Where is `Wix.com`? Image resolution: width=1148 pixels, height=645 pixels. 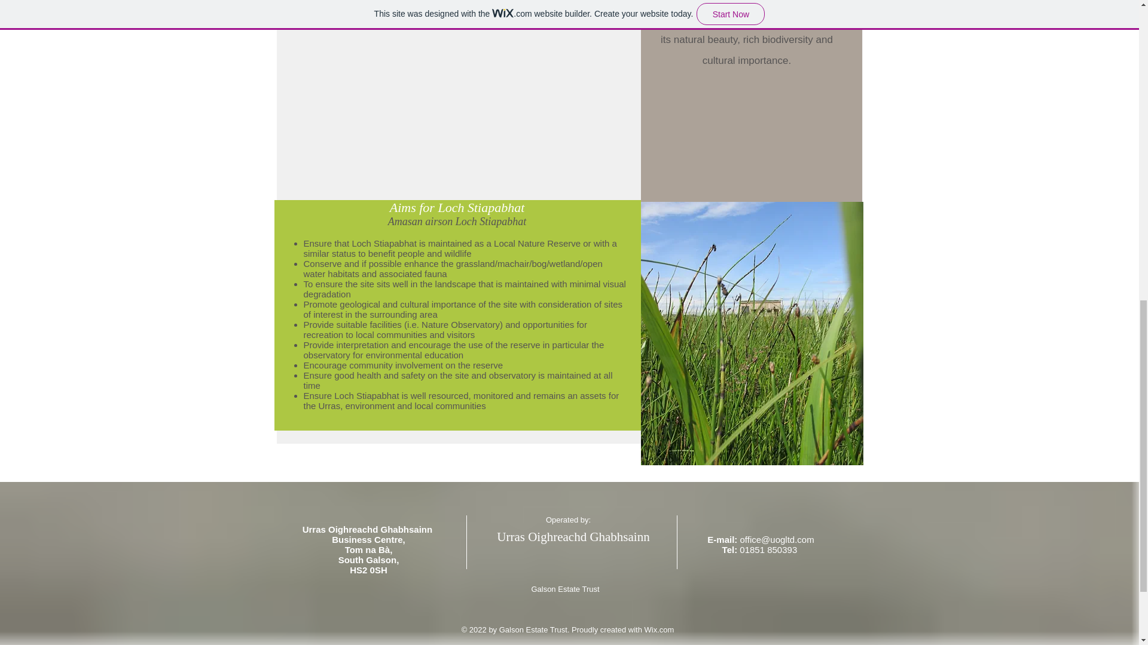 Wix.com is located at coordinates (659, 629).